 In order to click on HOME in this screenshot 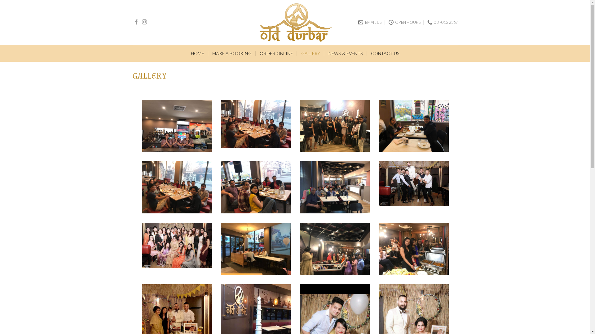, I will do `click(198, 53)`.